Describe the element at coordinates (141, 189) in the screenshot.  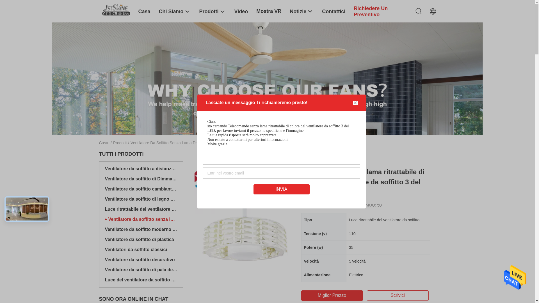
I see `Ventilatore da soffitto cambiante di colore` at that location.